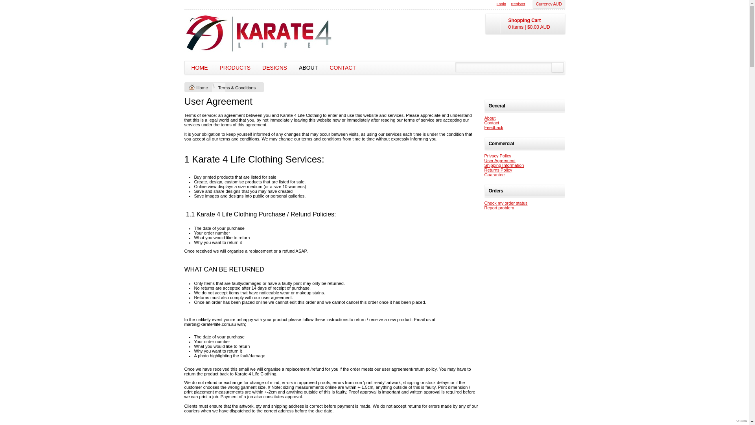 This screenshot has height=425, width=755. What do you see at coordinates (274, 68) in the screenshot?
I see `DESIGNS` at bounding box center [274, 68].